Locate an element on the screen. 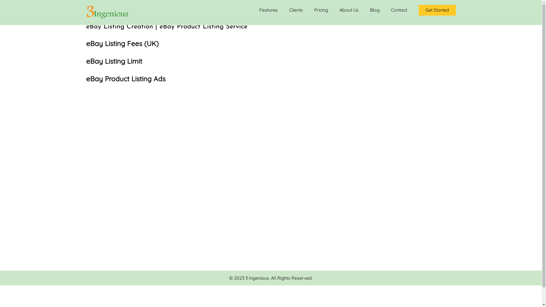  Get Started is located at coordinates (437, 10).